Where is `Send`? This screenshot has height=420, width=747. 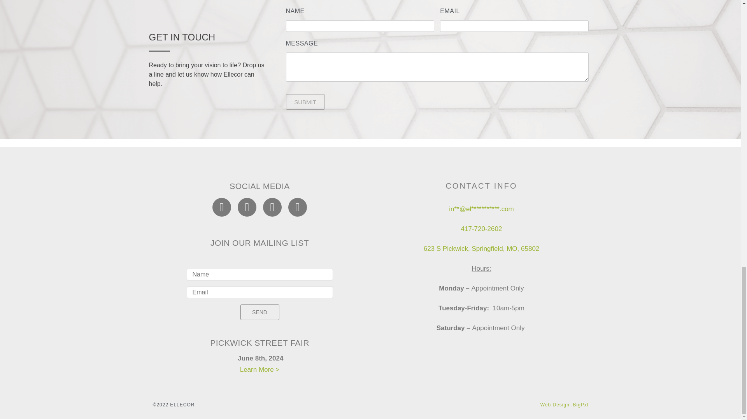 Send is located at coordinates (260, 312).